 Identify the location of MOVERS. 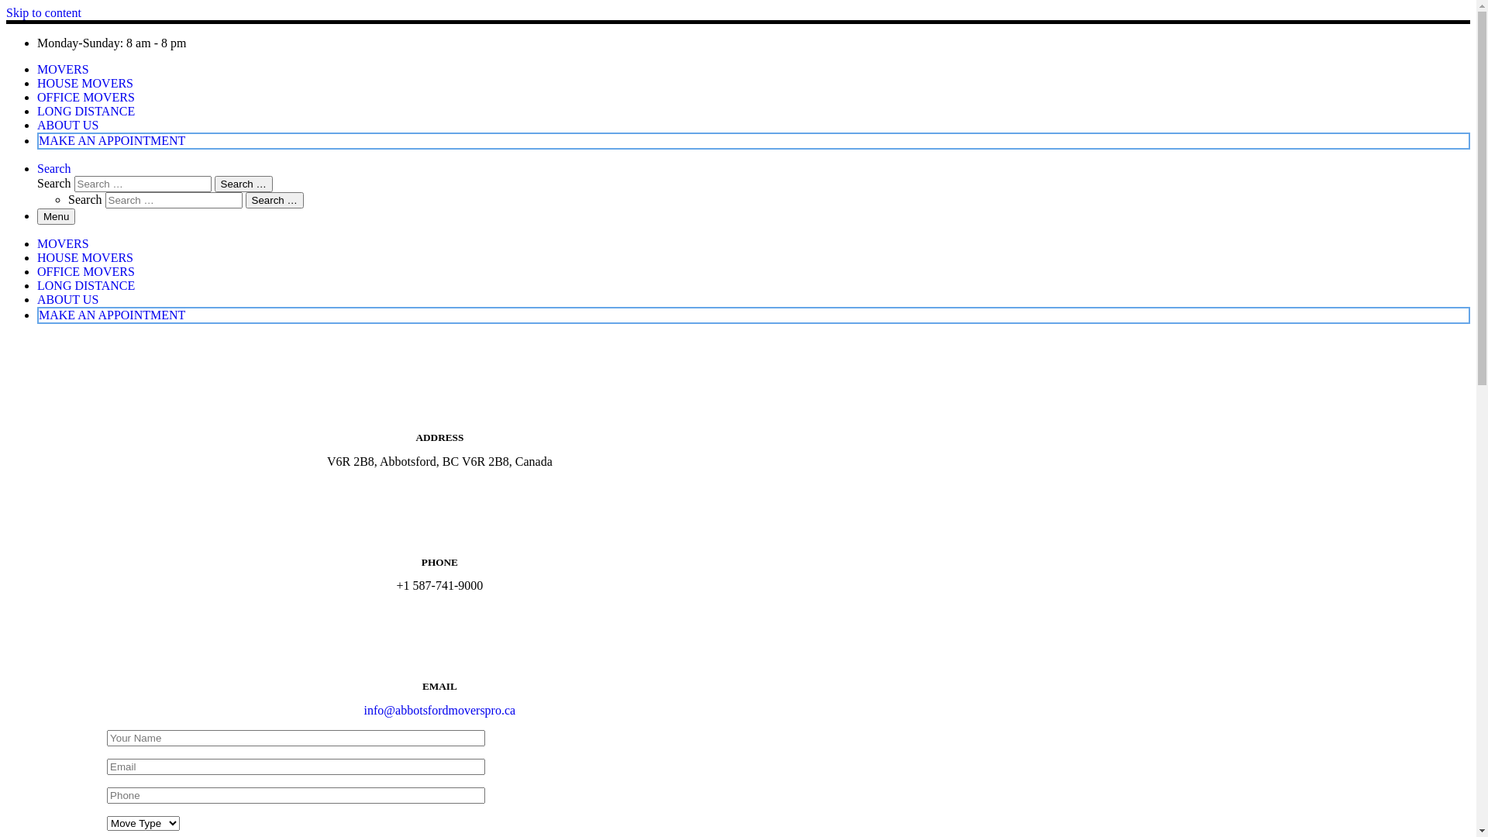
(64, 243).